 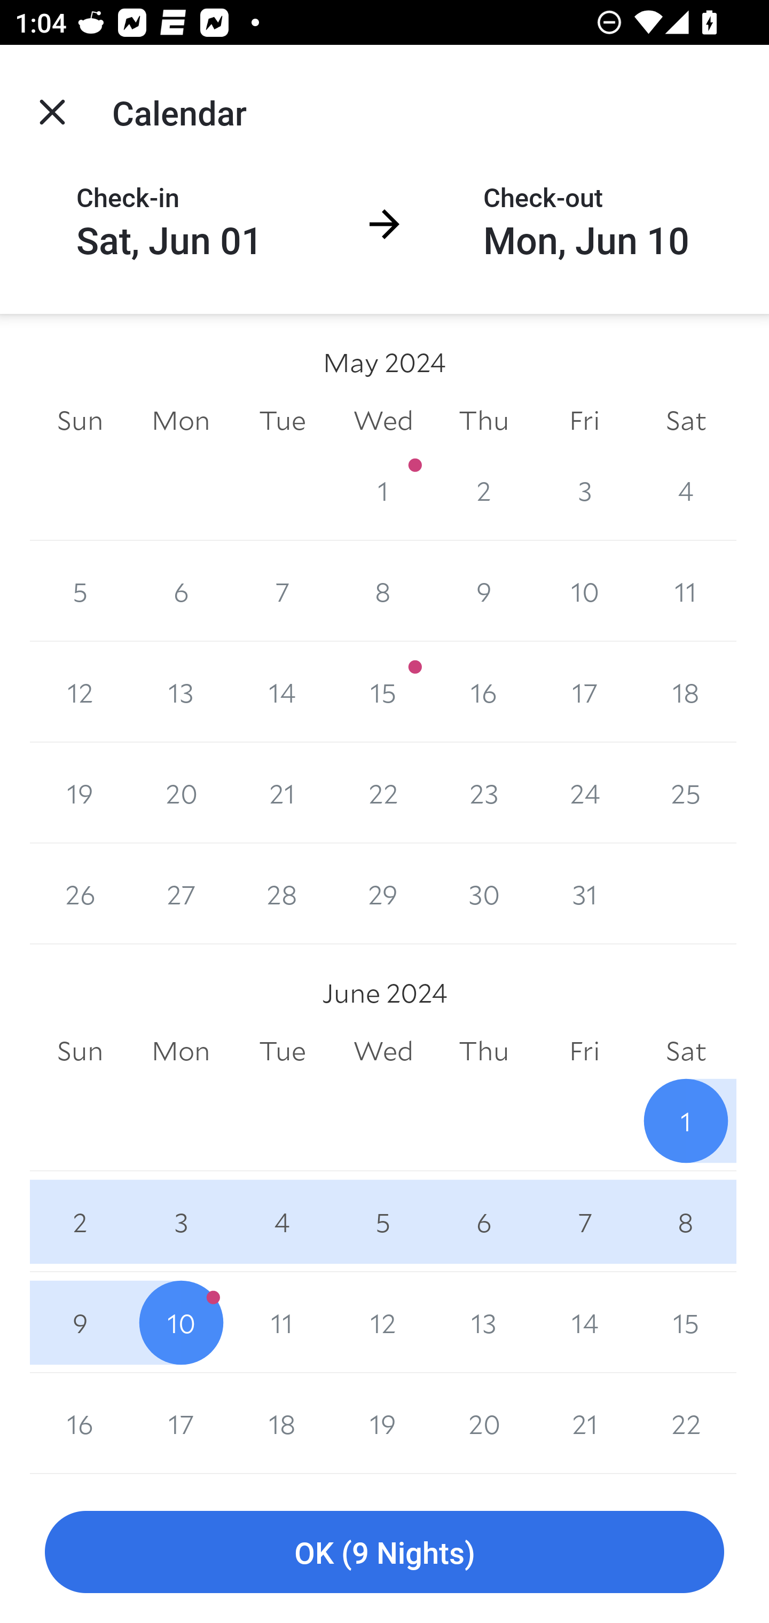 What do you see at coordinates (80, 1052) in the screenshot?
I see `Sun` at bounding box center [80, 1052].